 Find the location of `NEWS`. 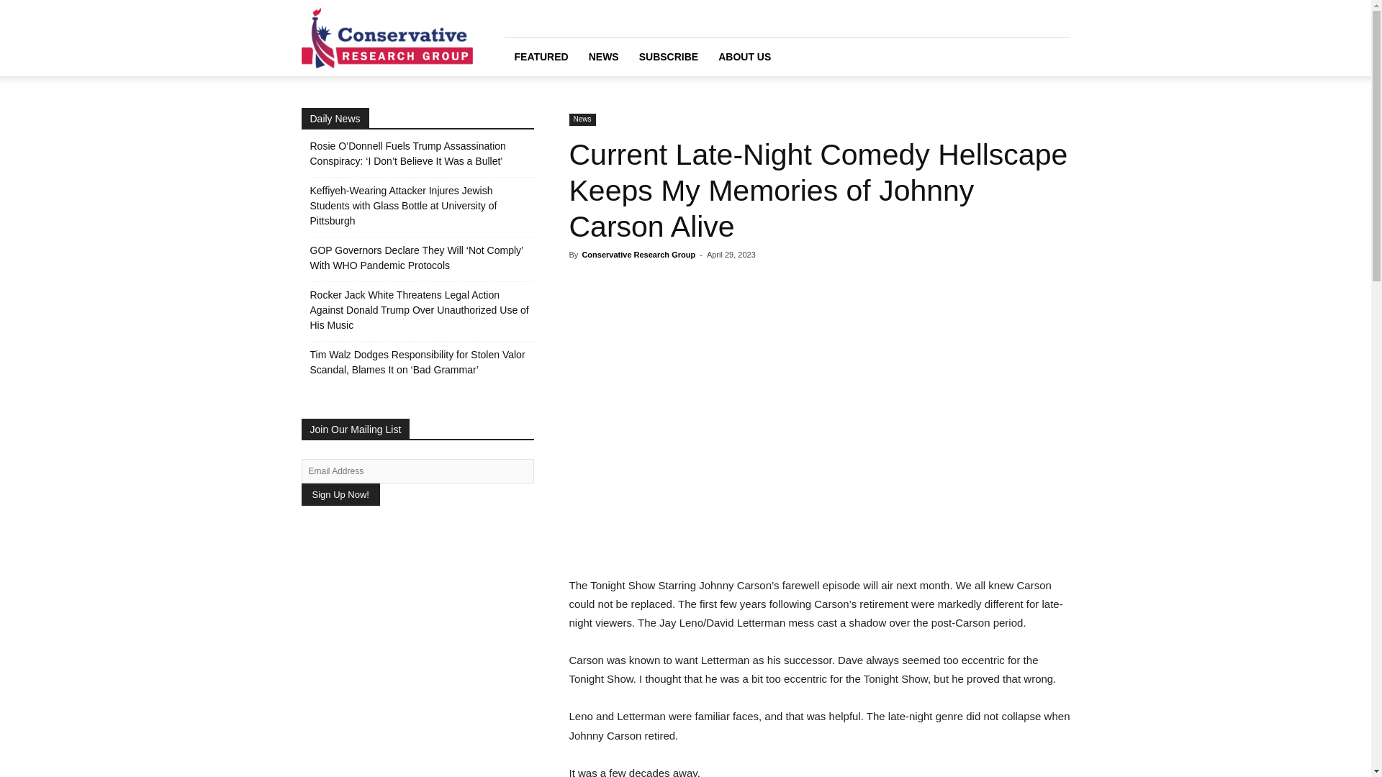

NEWS is located at coordinates (603, 56).